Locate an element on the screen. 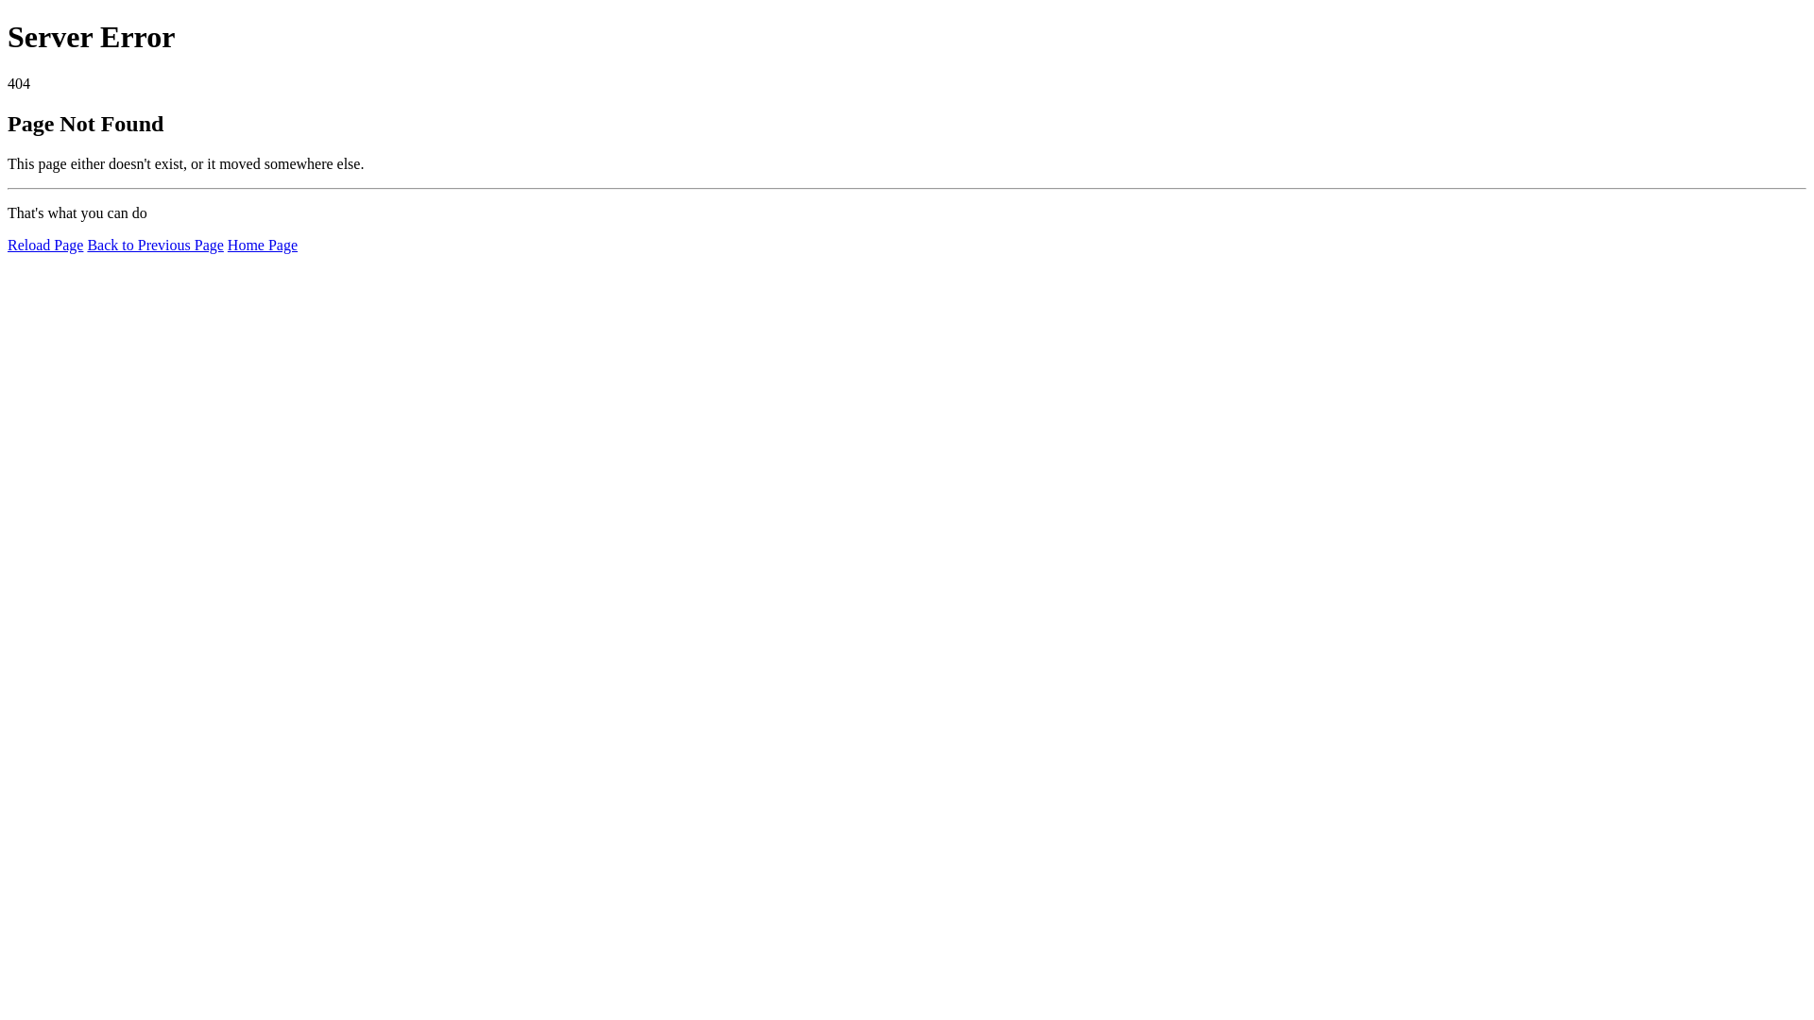  Back to Previous Page is located at coordinates (155, 246).